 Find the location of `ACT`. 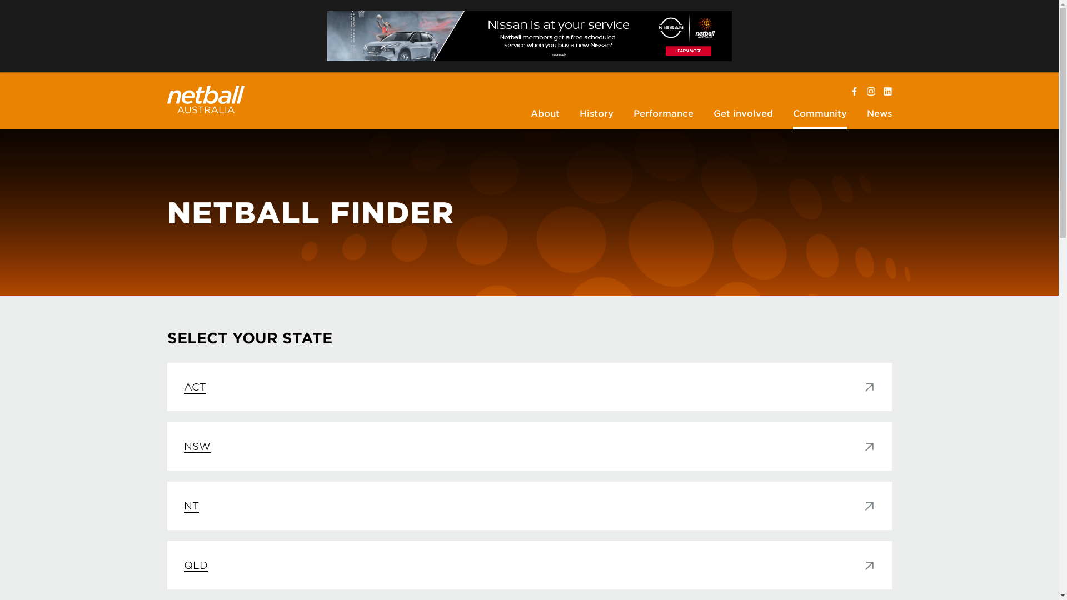

ACT is located at coordinates (529, 387).